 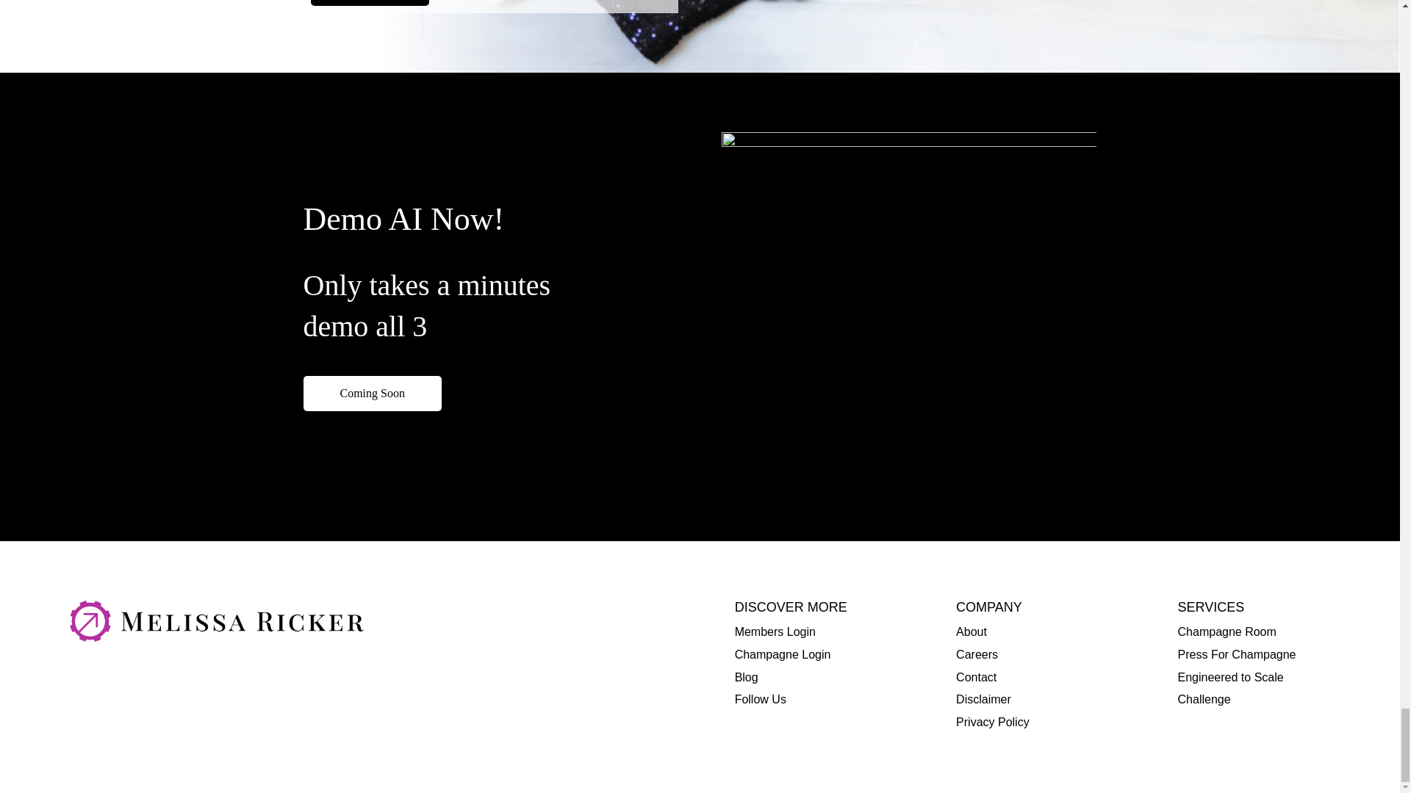 What do you see at coordinates (972, 631) in the screenshot?
I see `About` at bounding box center [972, 631].